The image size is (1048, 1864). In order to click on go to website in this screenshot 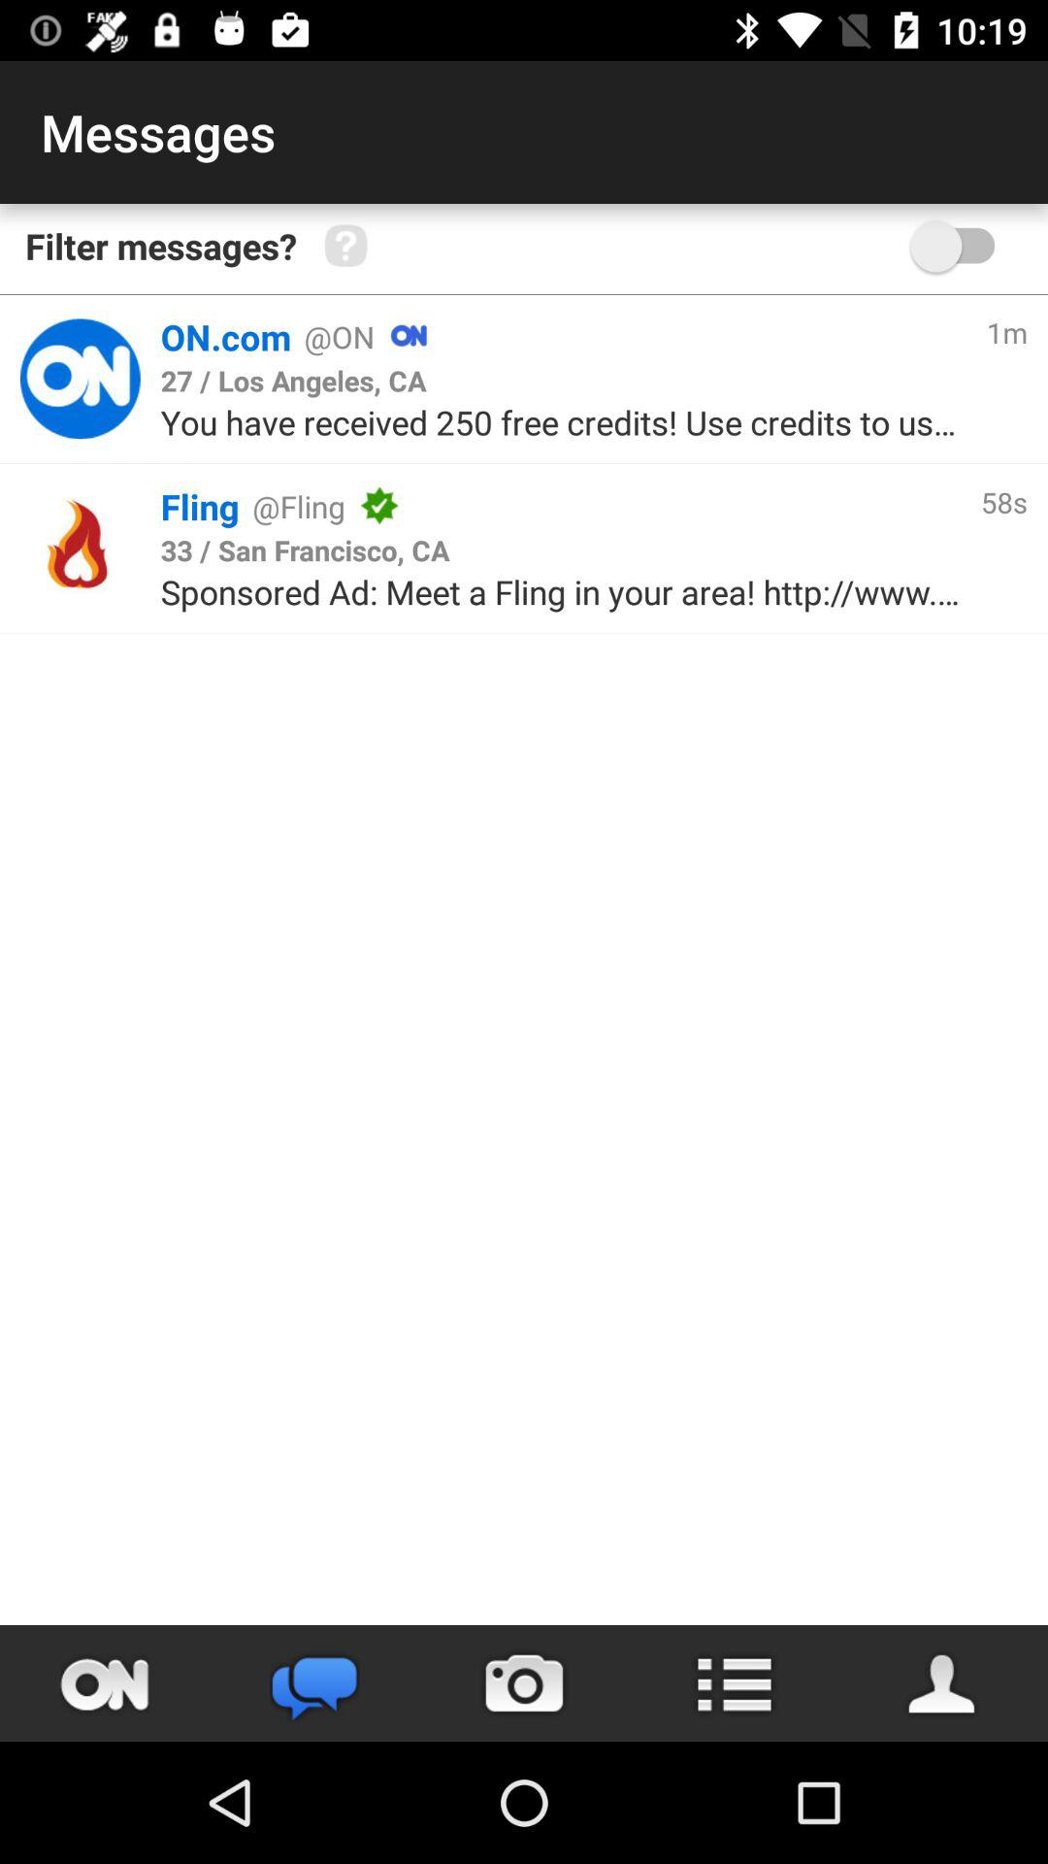, I will do `click(80, 379)`.